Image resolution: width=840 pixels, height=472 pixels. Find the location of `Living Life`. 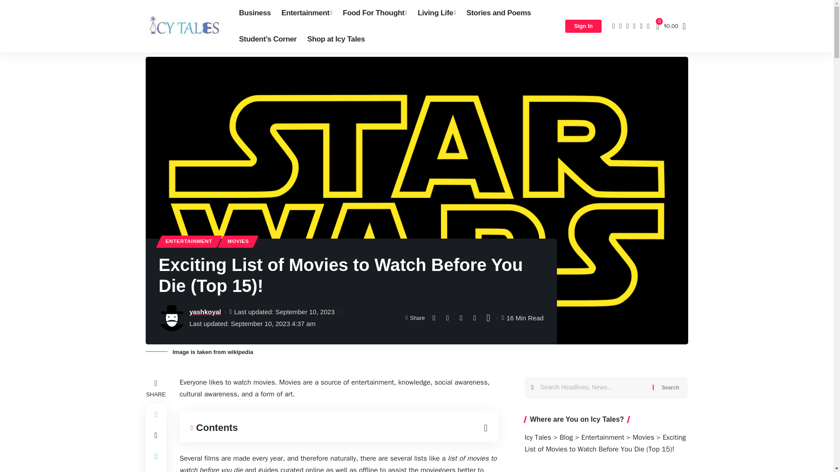

Living Life is located at coordinates (437, 13).